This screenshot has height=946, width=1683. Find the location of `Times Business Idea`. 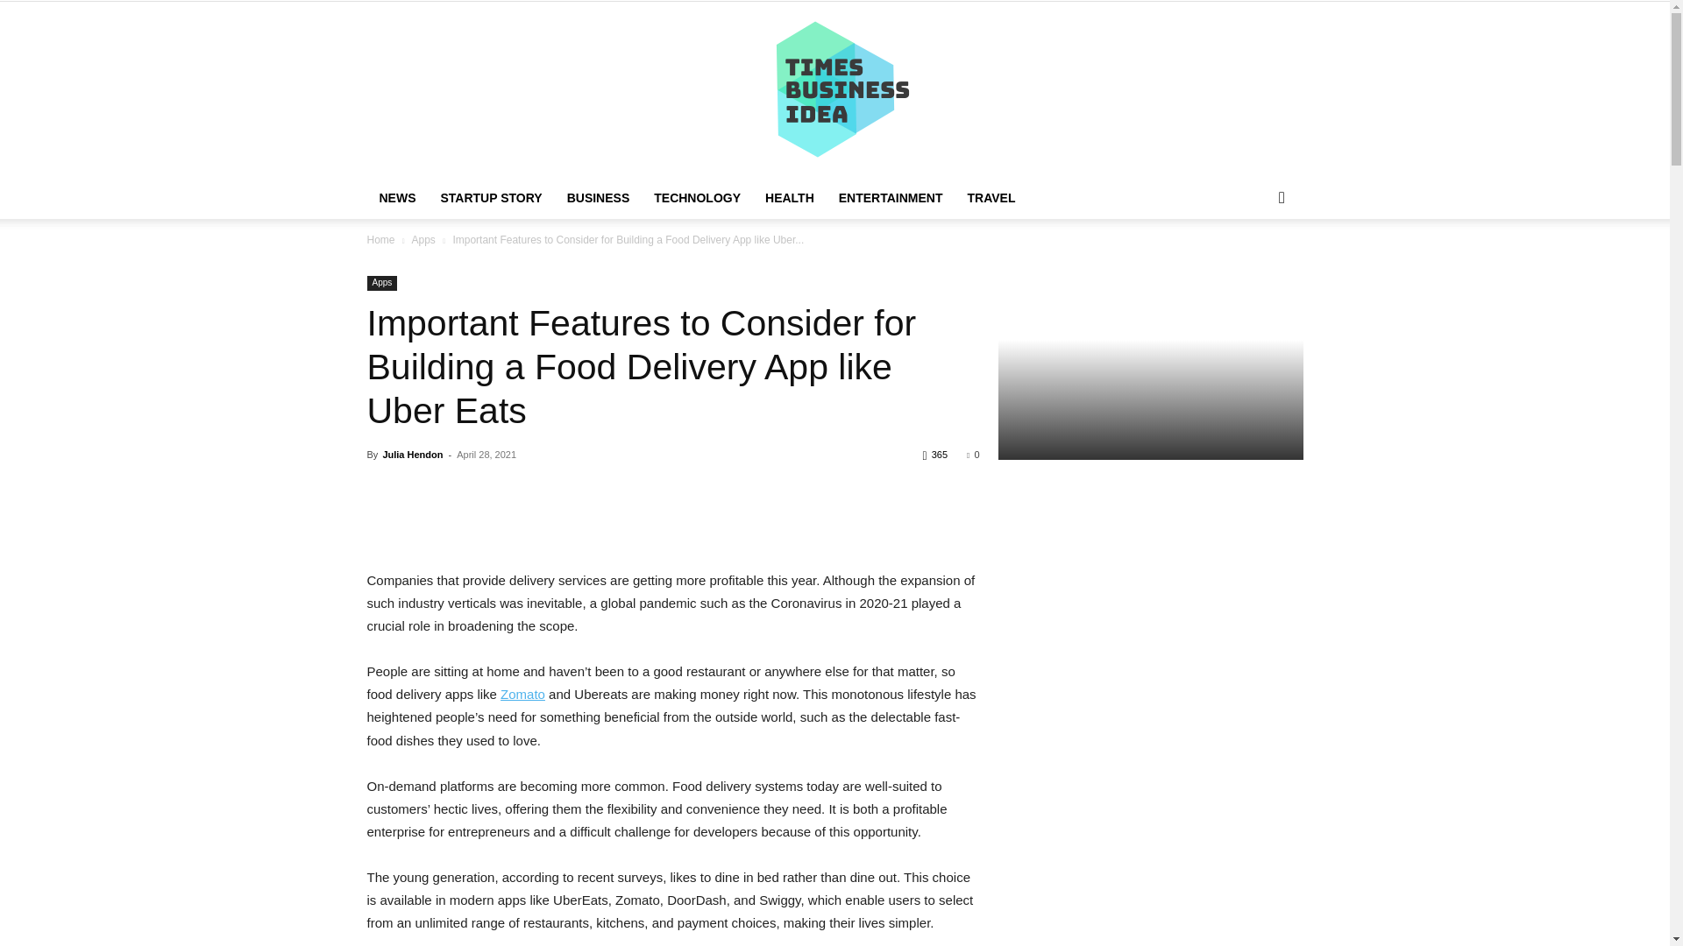

Times Business Idea is located at coordinates (834, 89).